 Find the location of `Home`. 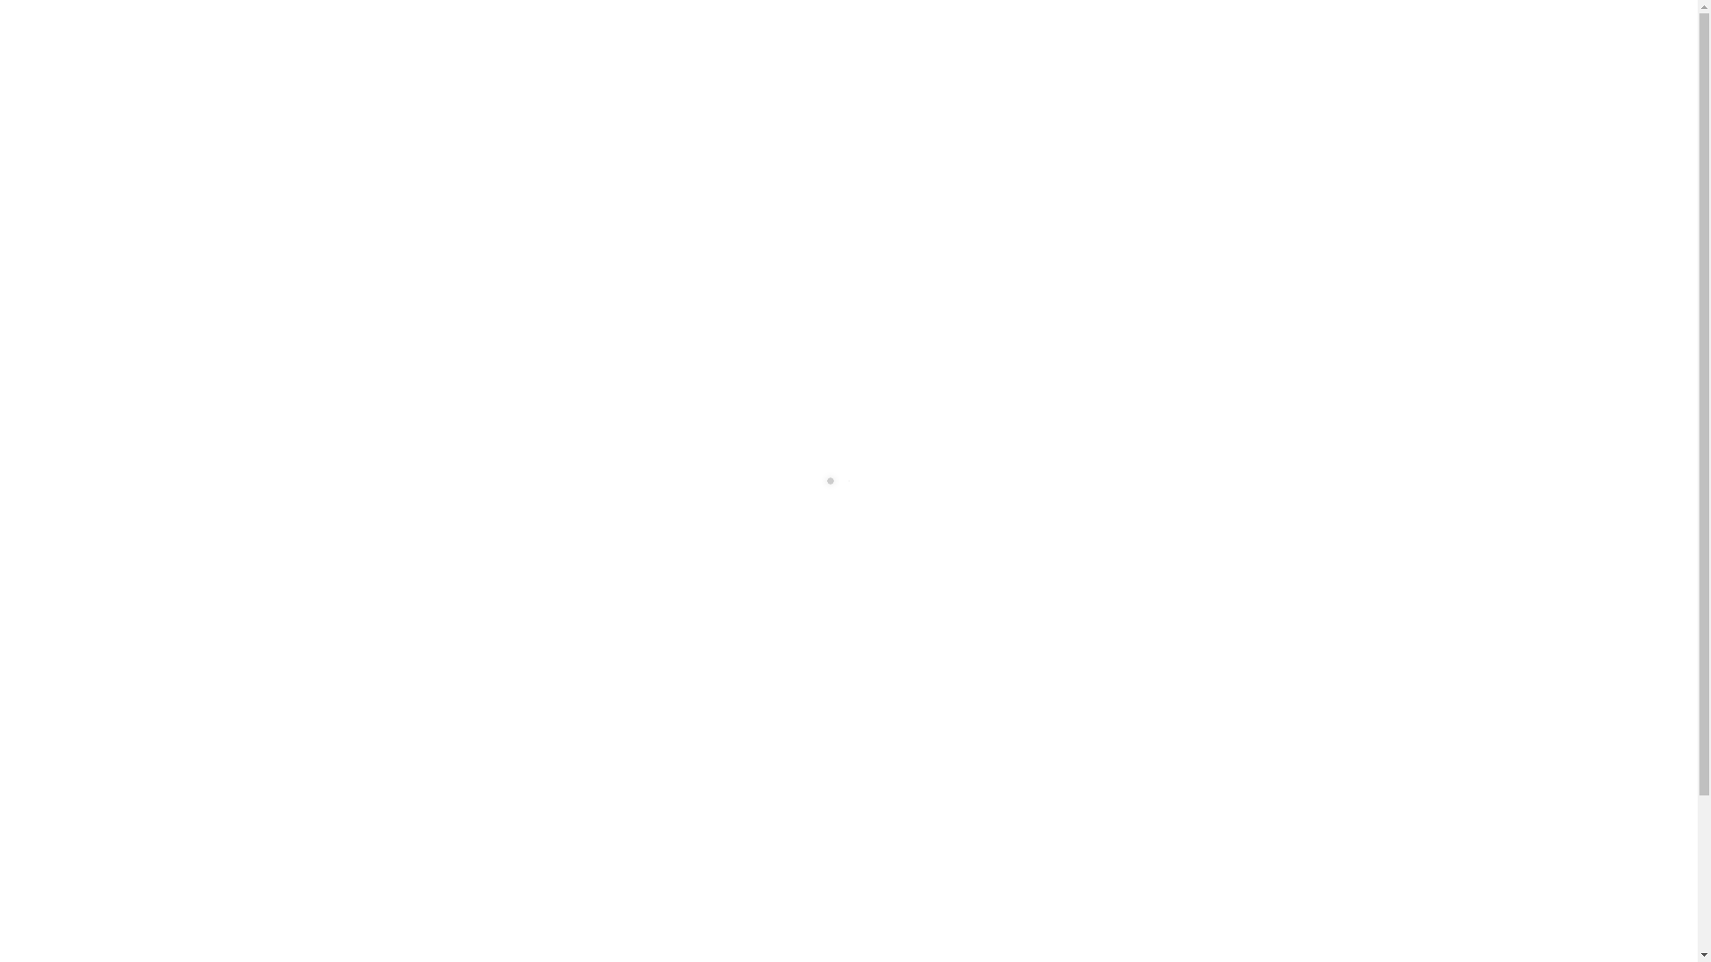

Home is located at coordinates (583, 24).